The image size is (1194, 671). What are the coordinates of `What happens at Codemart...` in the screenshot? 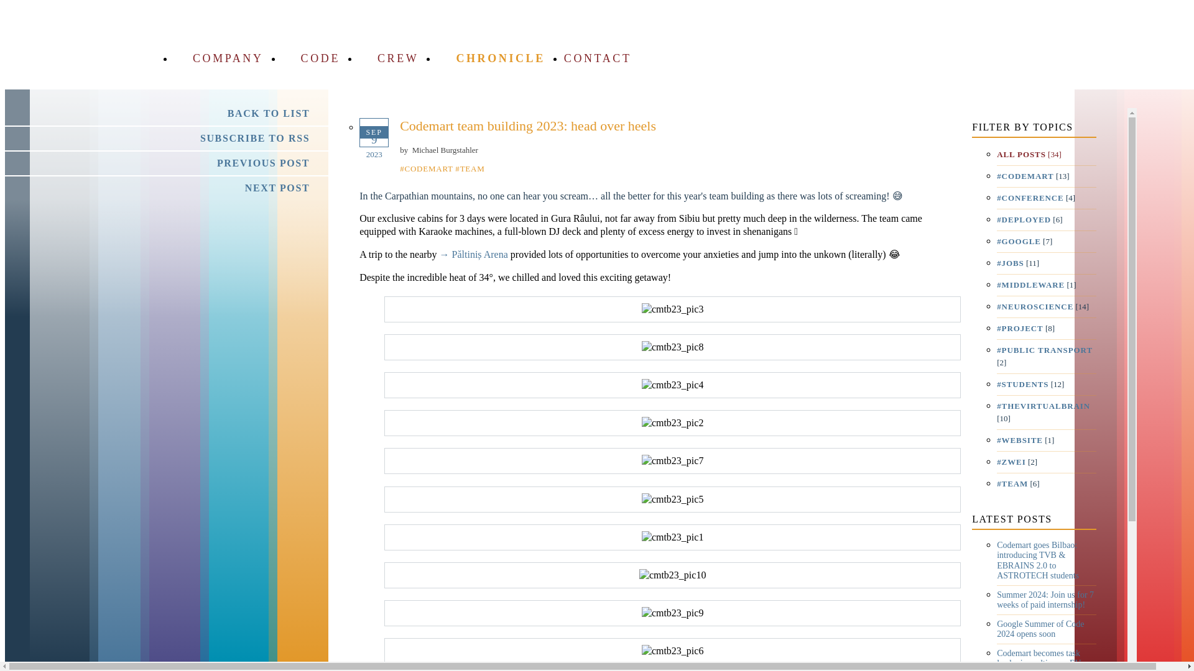 It's located at (519, 58).